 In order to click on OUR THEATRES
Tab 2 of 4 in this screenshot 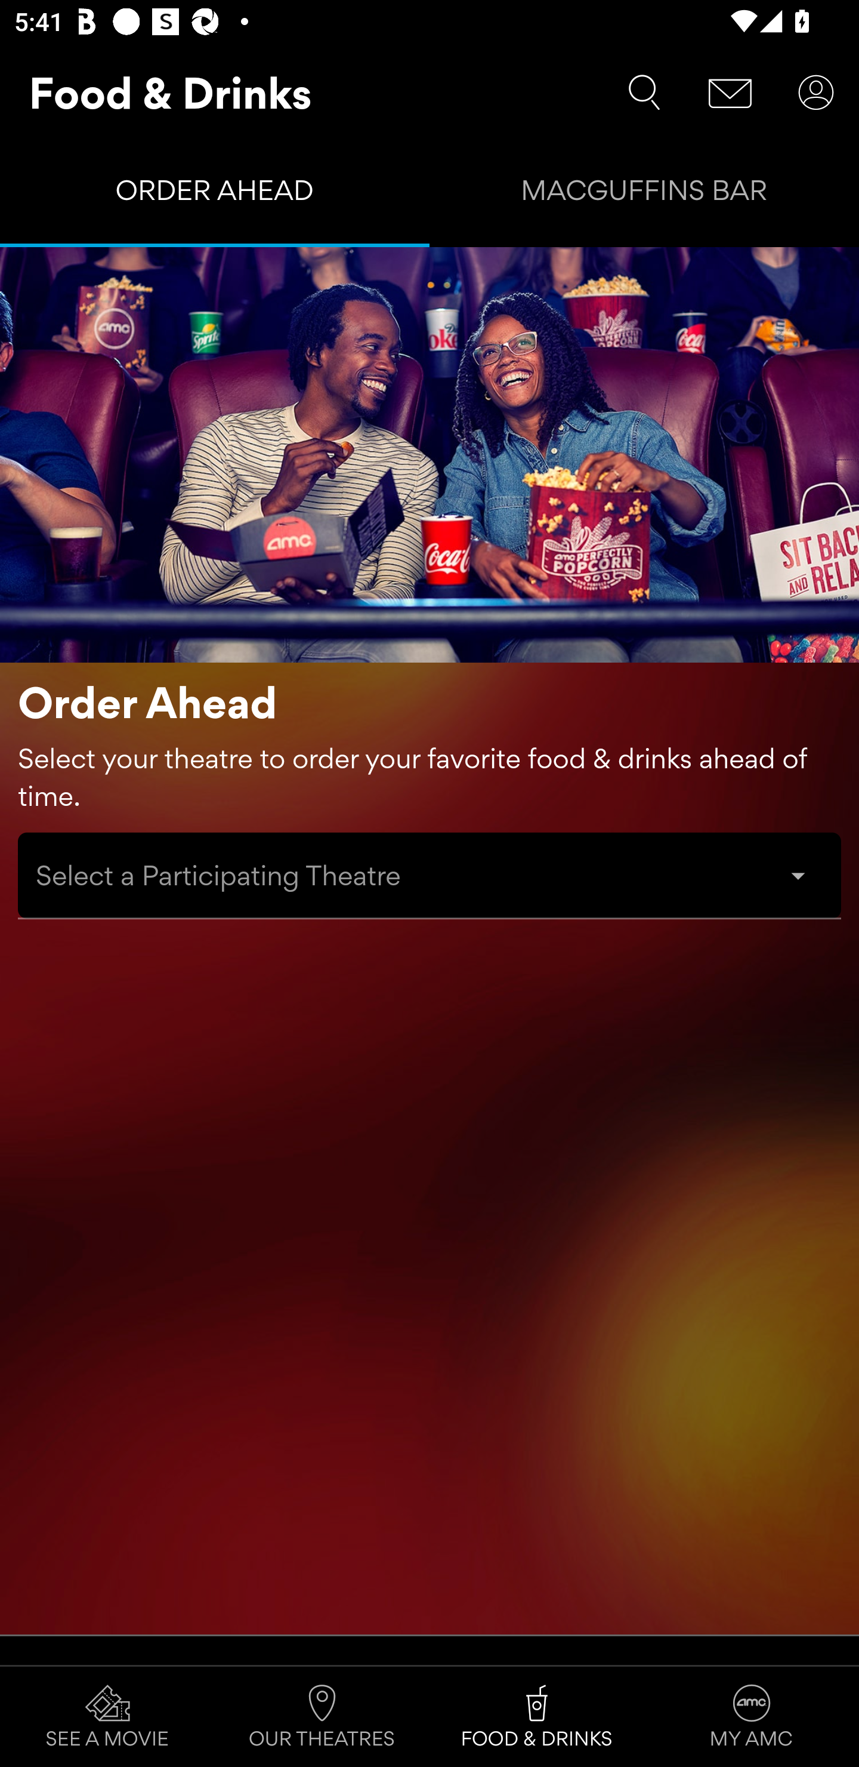, I will do `click(322, 1717)`.